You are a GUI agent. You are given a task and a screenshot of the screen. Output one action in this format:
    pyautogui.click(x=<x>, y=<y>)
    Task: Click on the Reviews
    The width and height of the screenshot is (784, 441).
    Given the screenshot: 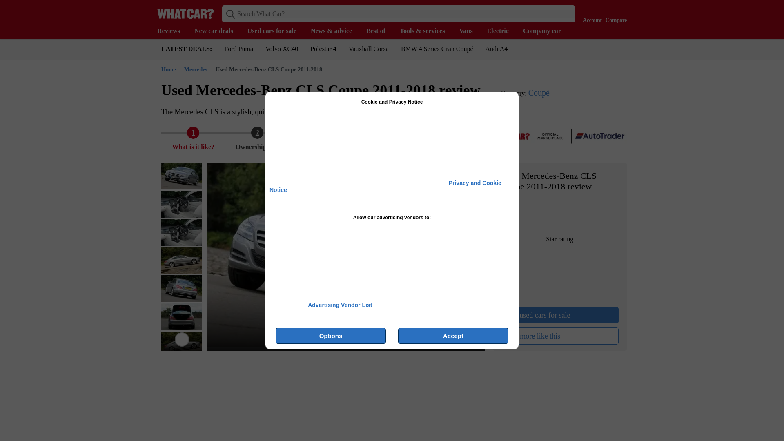 What is the action you would take?
    pyautogui.click(x=172, y=31)
    